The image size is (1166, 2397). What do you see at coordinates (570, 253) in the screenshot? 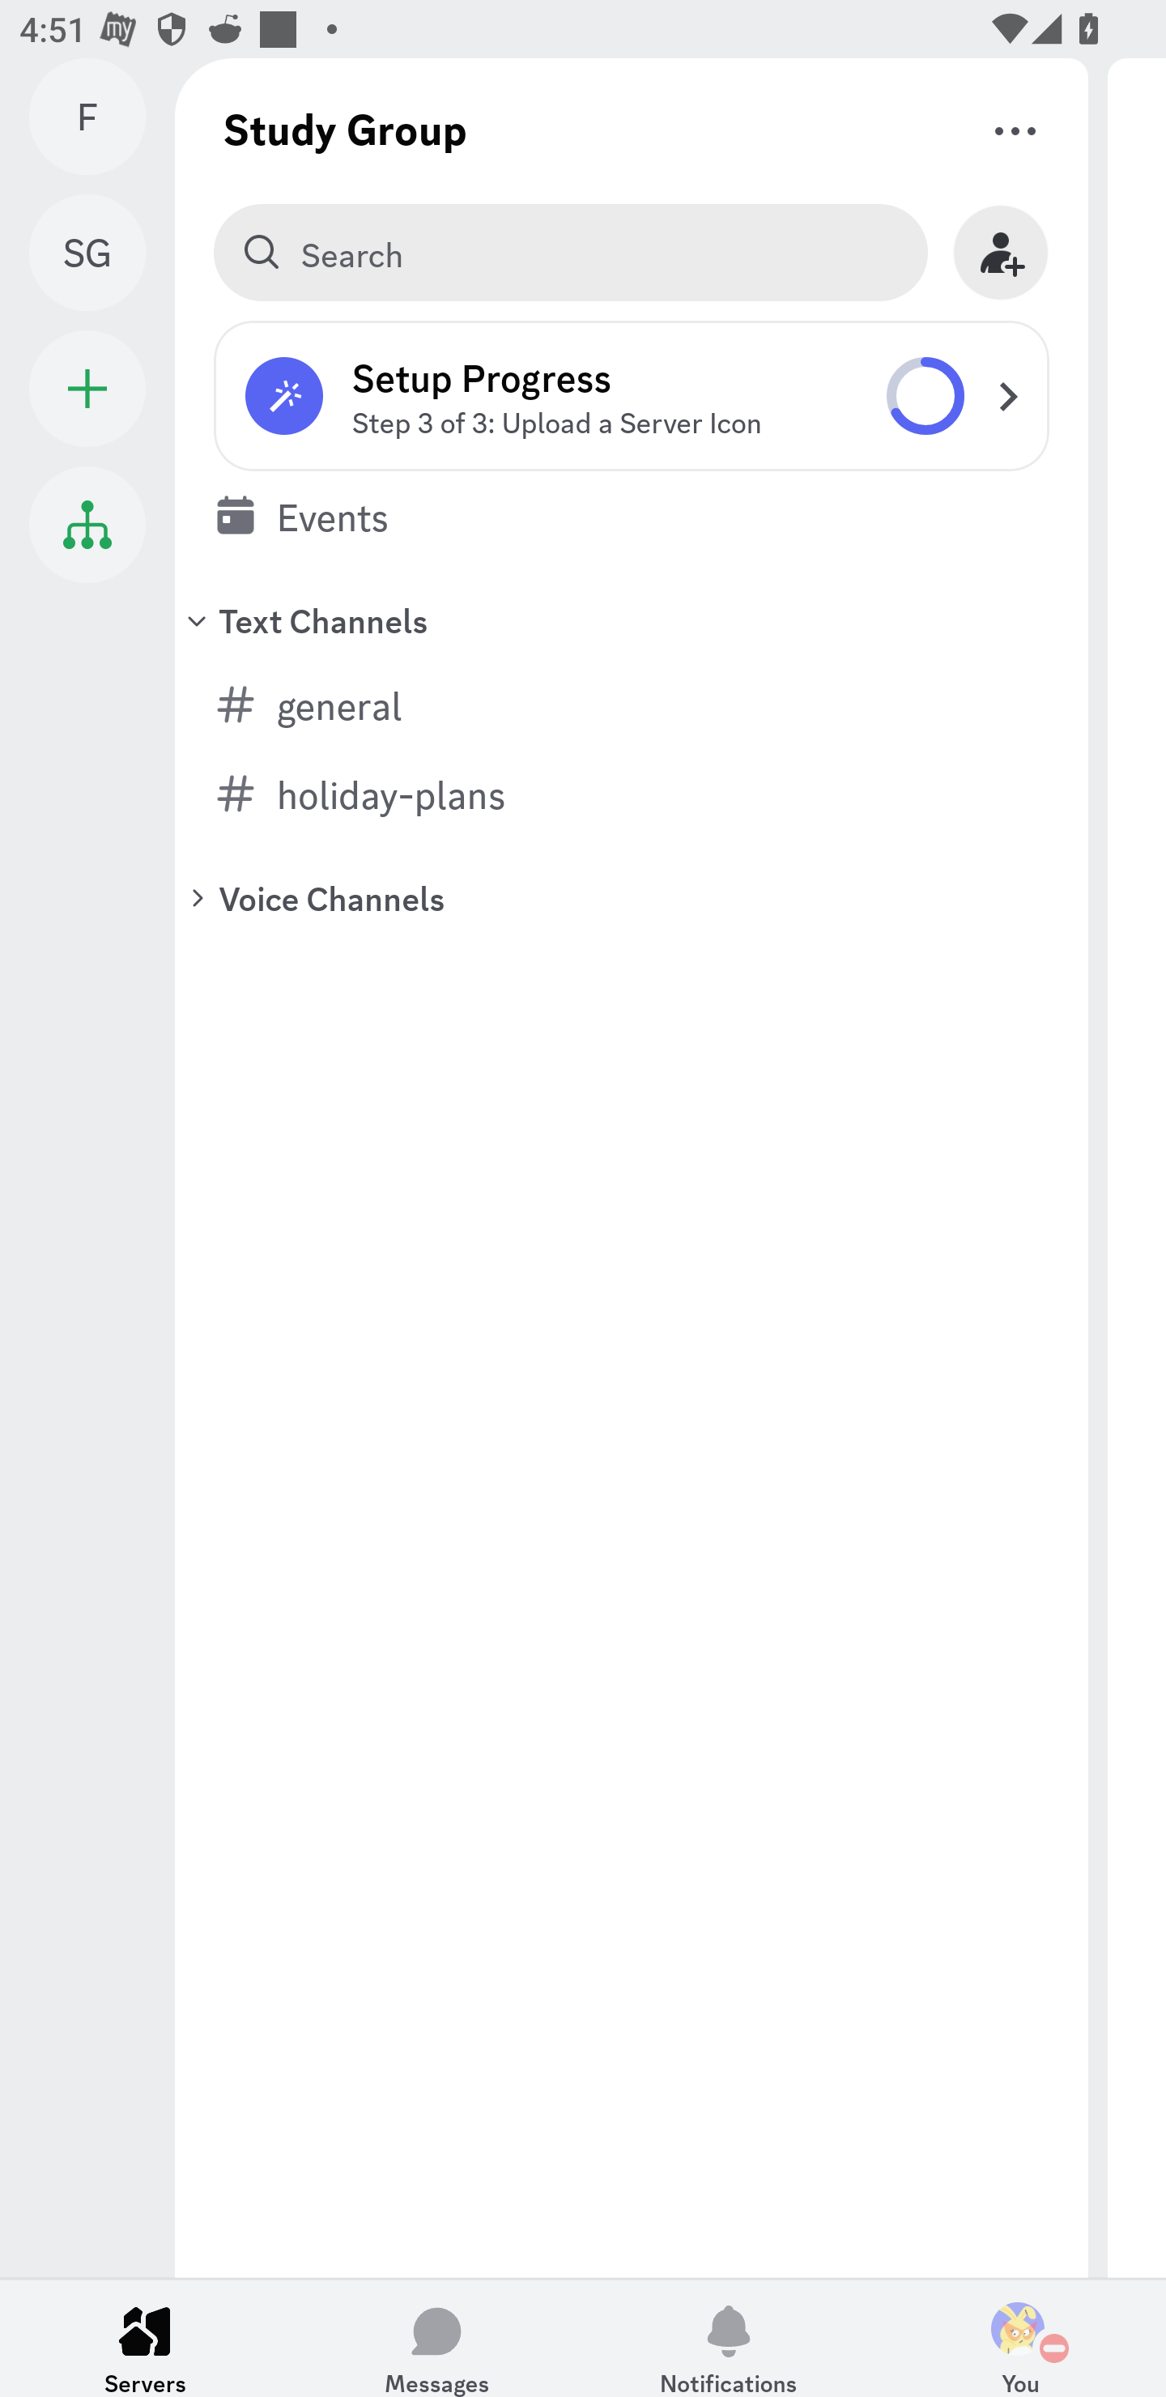
I see `Search` at bounding box center [570, 253].